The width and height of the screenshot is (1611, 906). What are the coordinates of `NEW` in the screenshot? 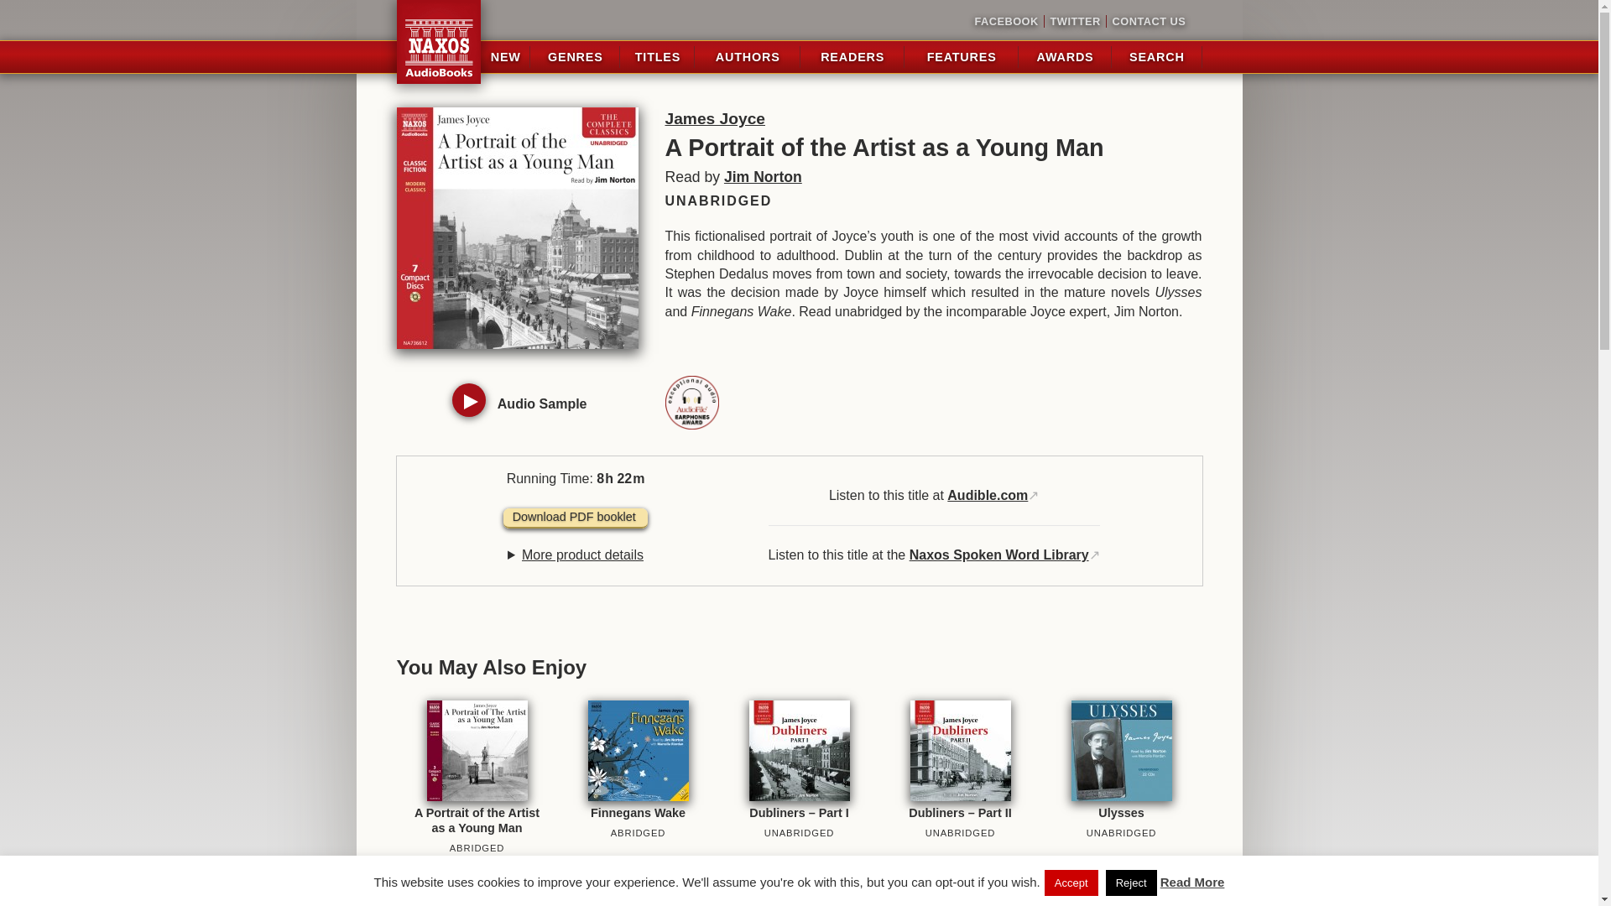 It's located at (505, 57).